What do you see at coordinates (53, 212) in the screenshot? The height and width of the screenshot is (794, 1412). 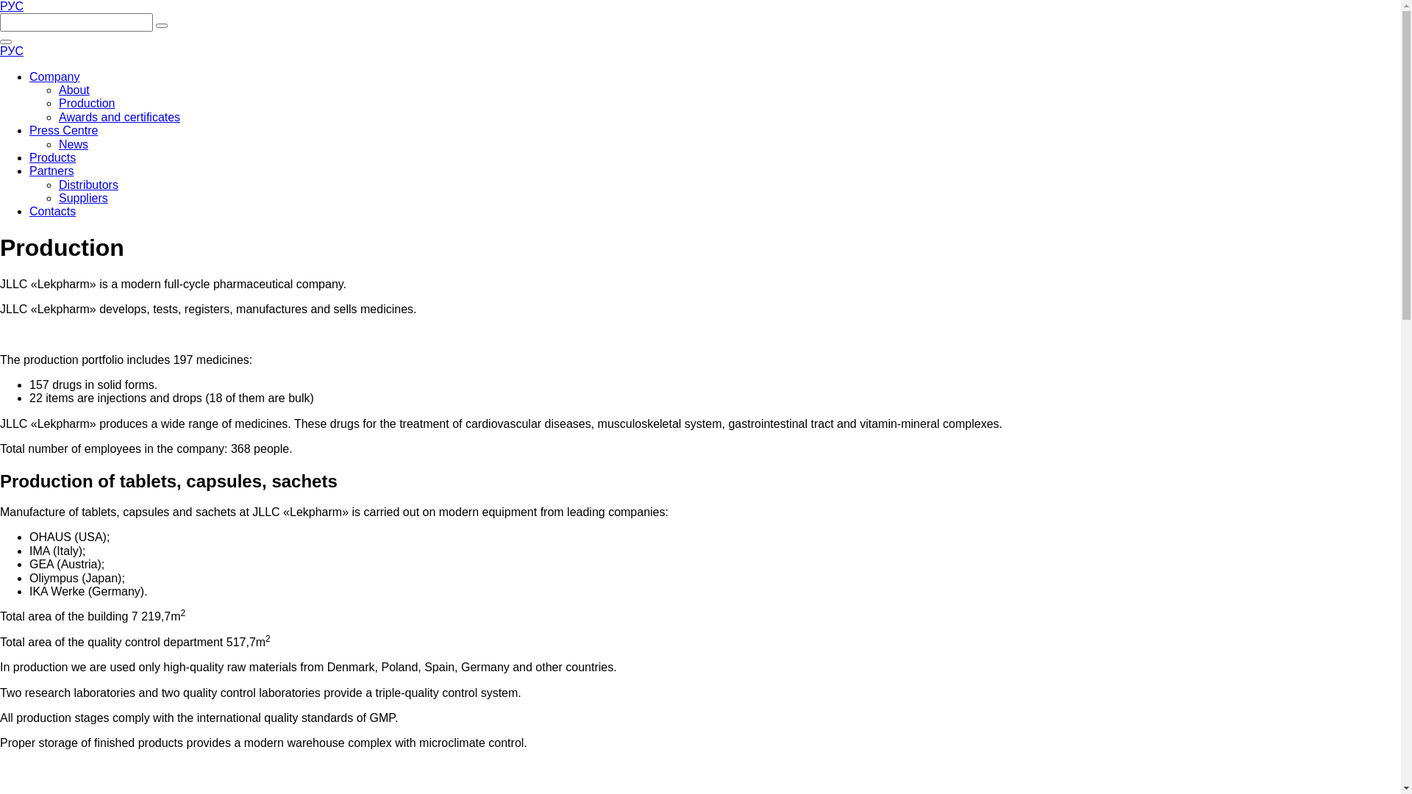 I see `Contacts` at bounding box center [53, 212].